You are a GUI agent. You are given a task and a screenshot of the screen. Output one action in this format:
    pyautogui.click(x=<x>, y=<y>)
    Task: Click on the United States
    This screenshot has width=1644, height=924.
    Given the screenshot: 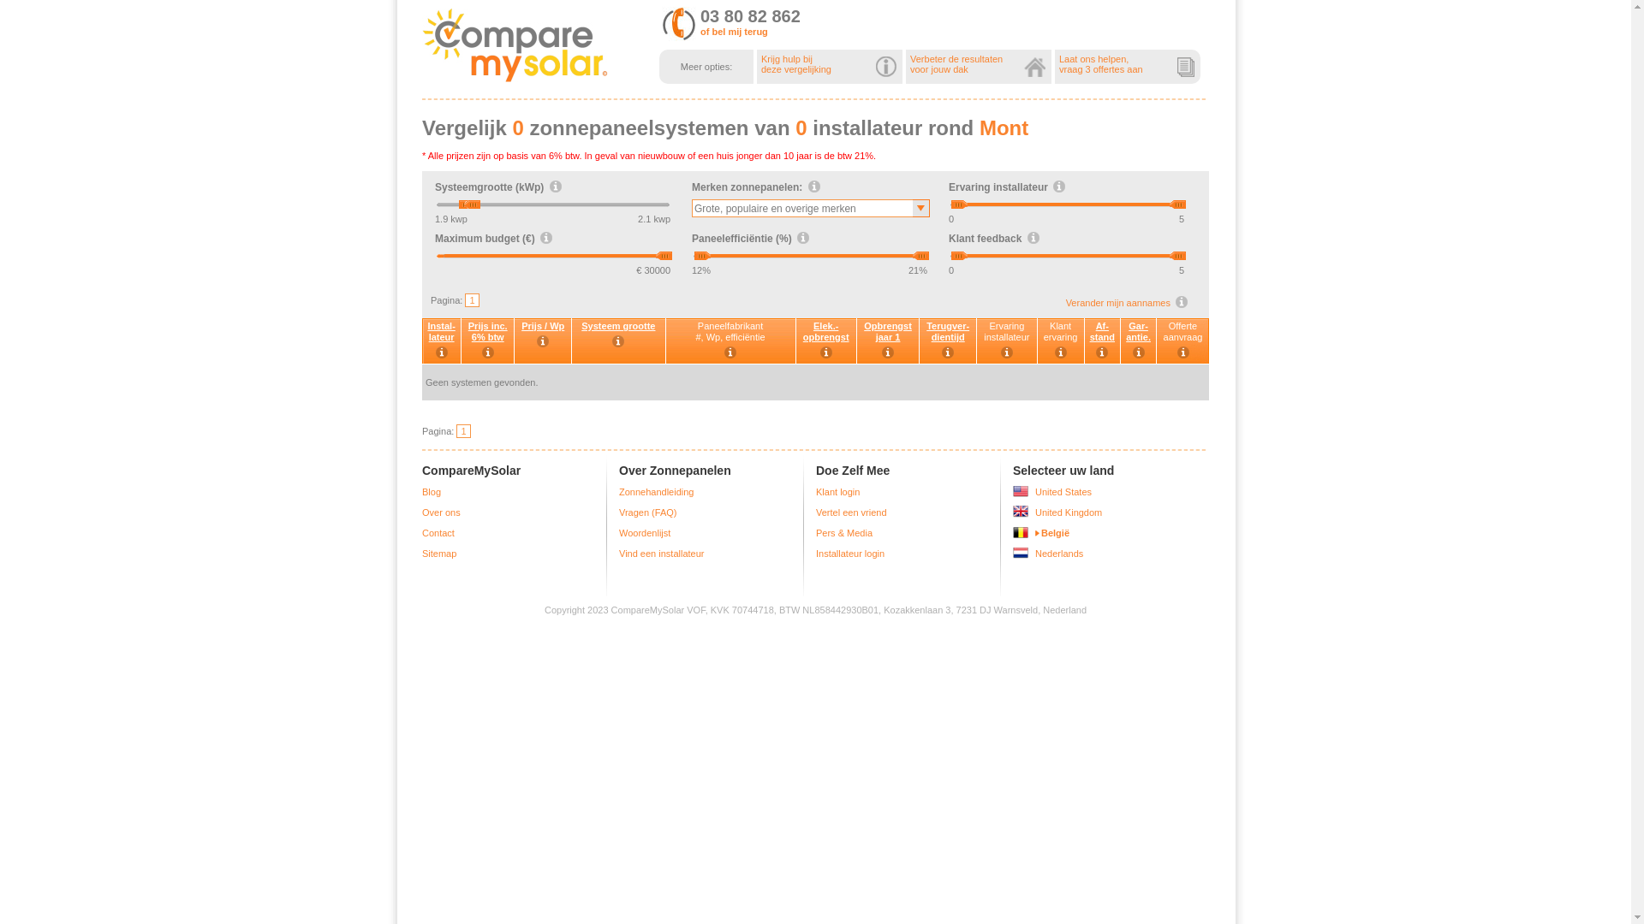 What is the action you would take?
    pyautogui.click(x=1063, y=492)
    